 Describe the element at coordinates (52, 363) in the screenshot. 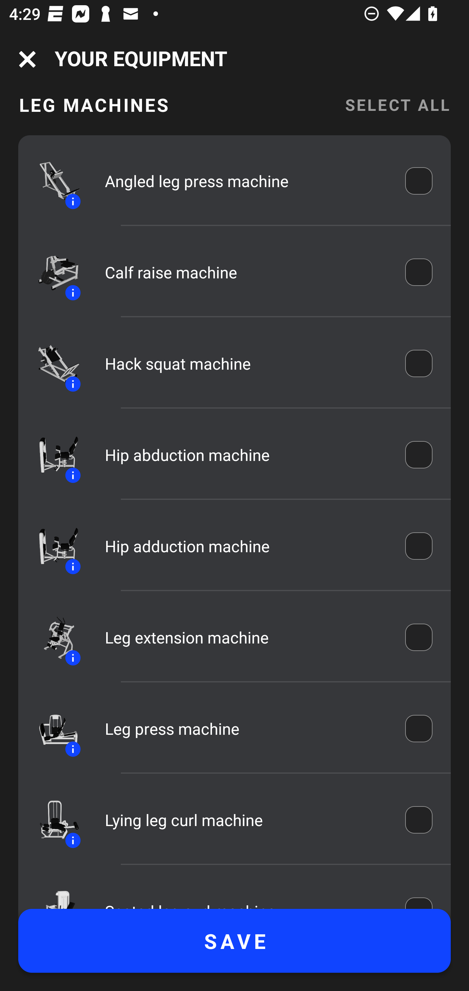

I see `Equipment icon Information icon` at that location.